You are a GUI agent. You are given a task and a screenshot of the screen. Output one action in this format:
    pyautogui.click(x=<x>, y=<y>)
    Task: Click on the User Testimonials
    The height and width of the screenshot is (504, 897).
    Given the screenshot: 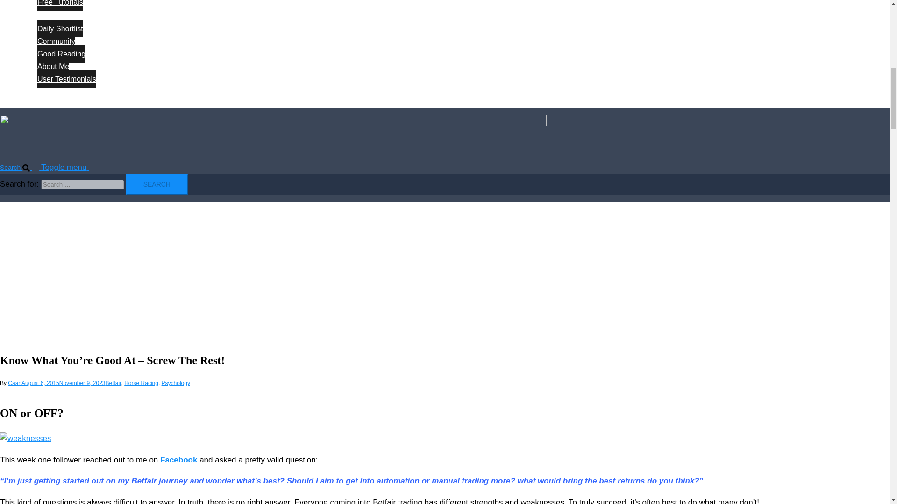 What is the action you would take?
    pyautogui.click(x=66, y=79)
    